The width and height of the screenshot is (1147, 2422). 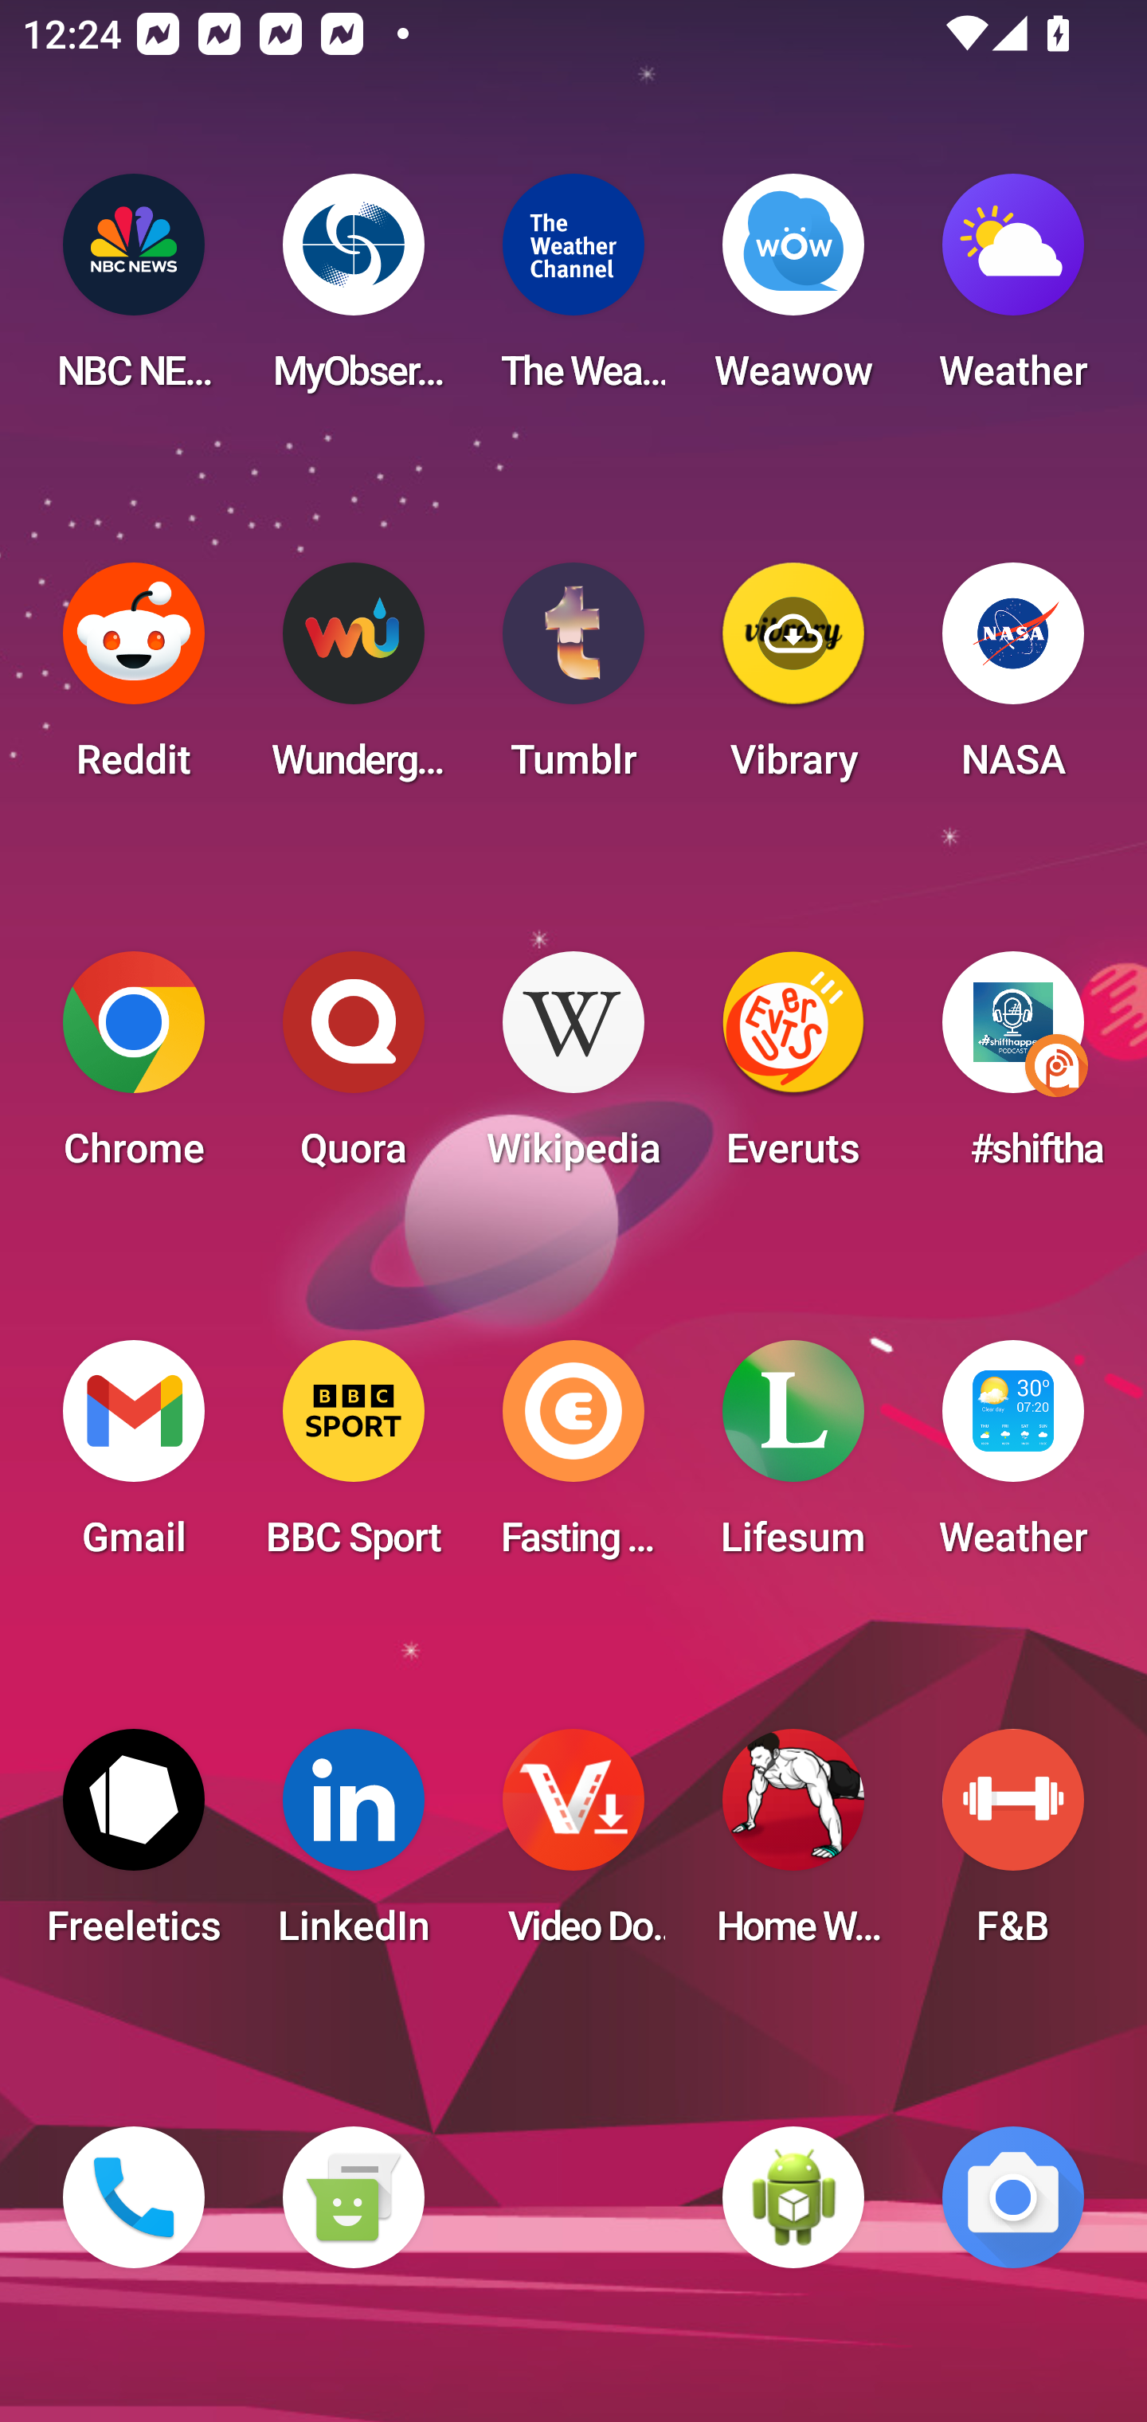 I want to click on #shifthappens in the Digital Workplace Podcast, so click(x=1013, y=1069).